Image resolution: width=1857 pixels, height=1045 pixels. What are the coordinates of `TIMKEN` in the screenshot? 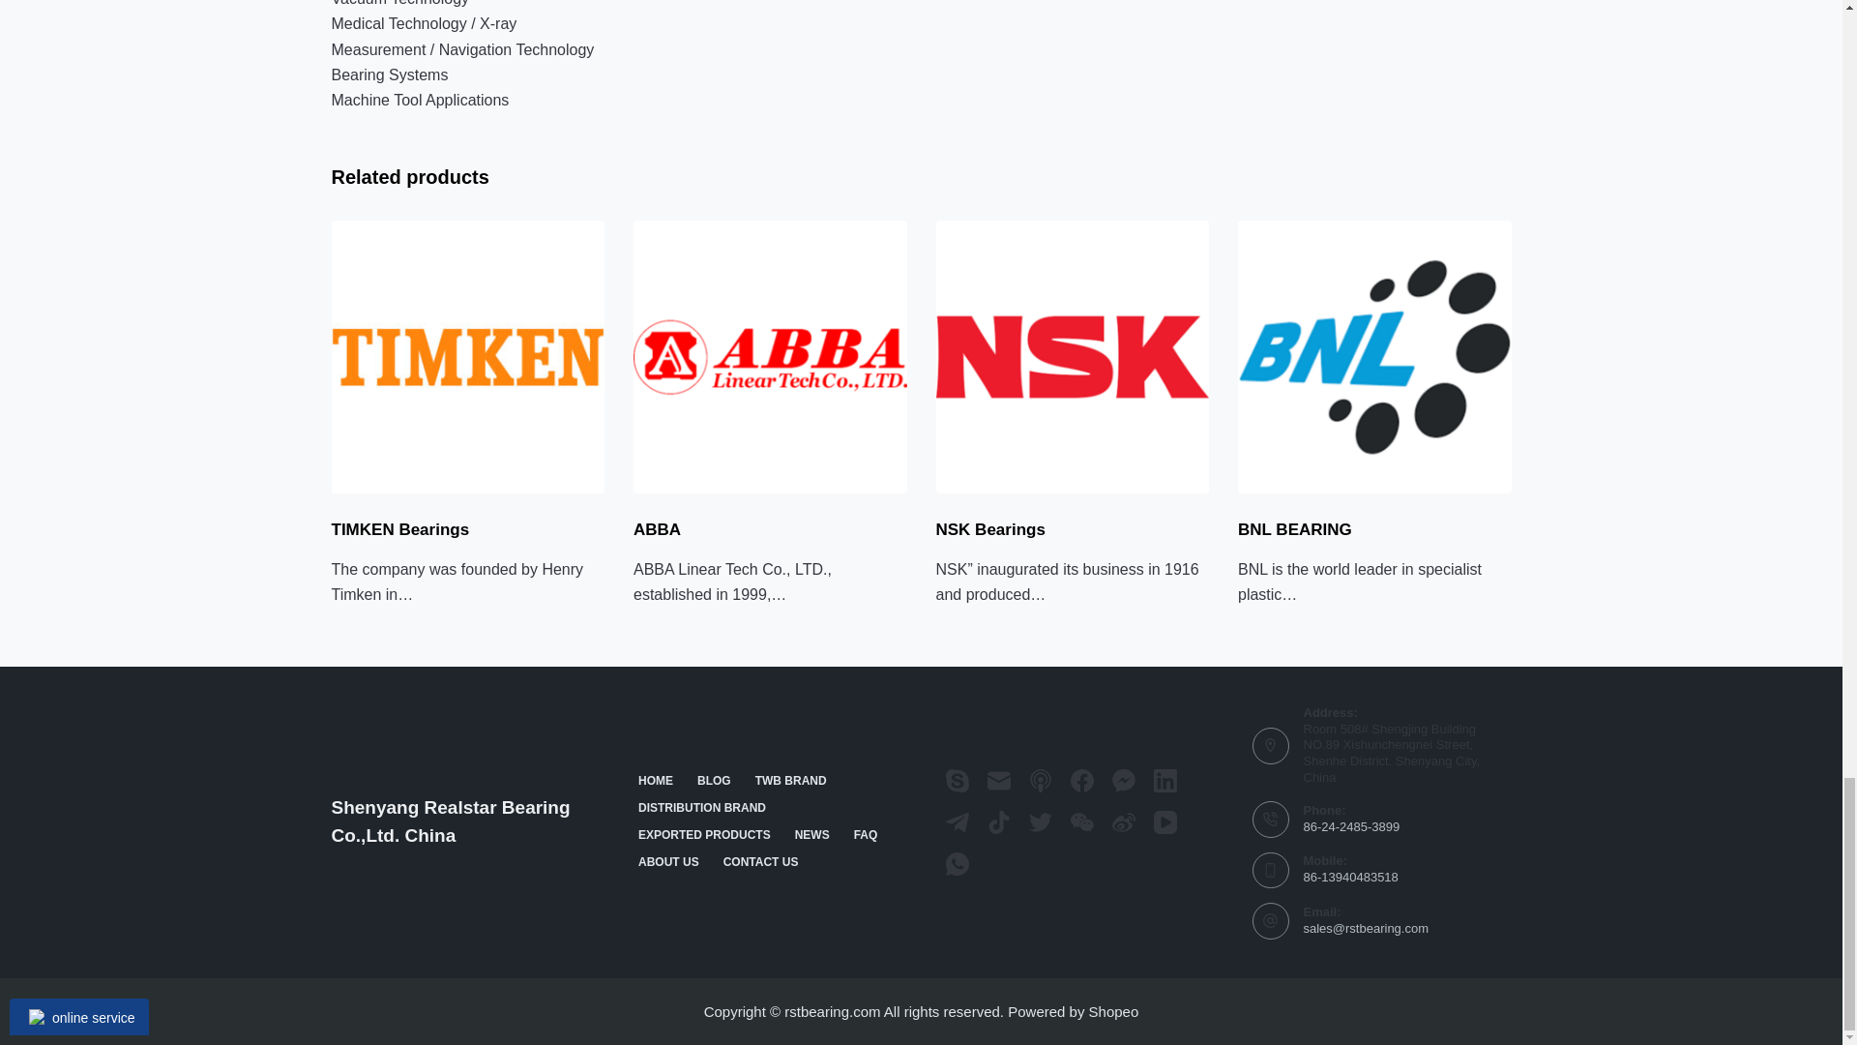 It's located at (467, 356).